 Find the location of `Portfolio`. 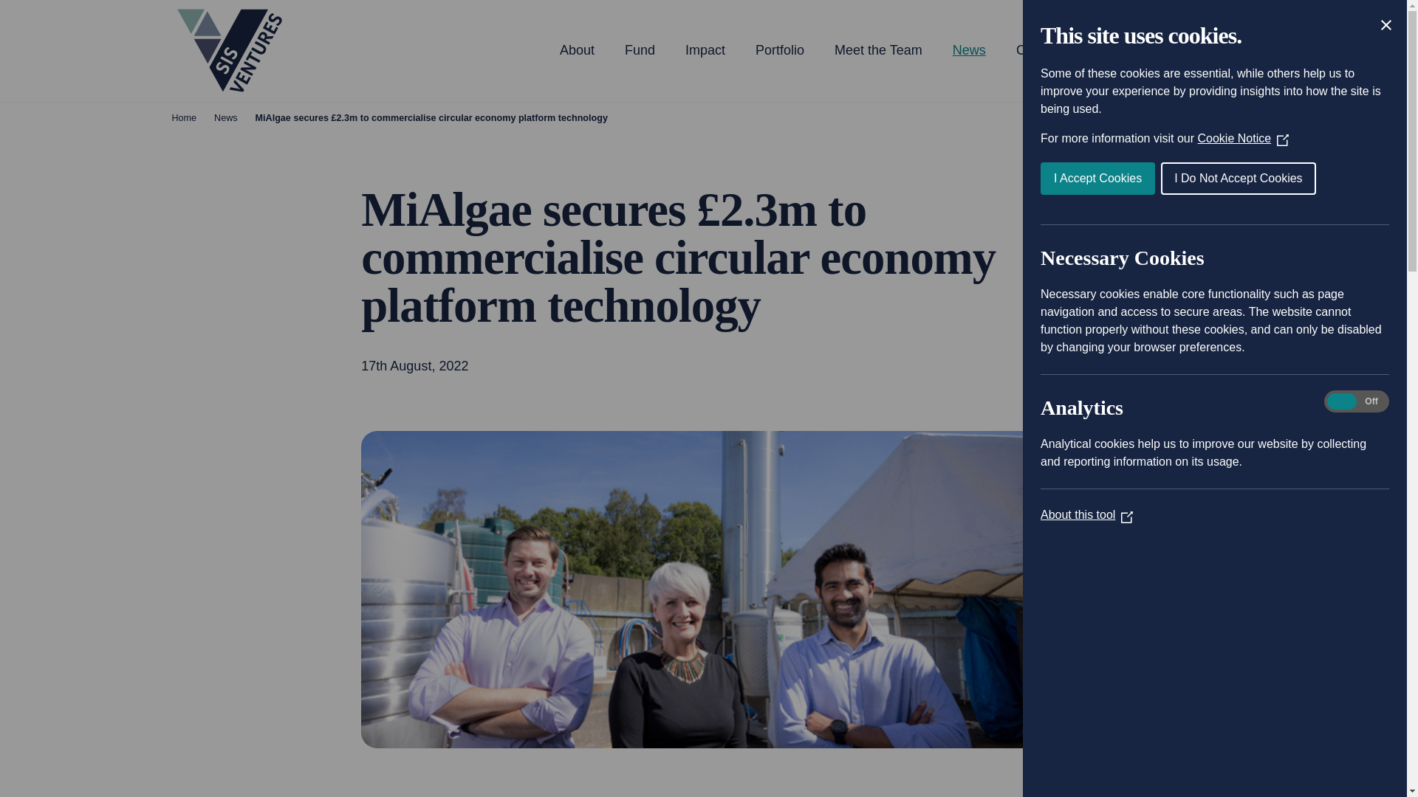

Portfolio is located at coordinates (780, 50).